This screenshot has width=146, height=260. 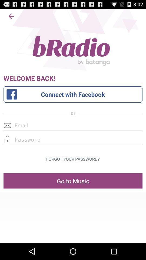 I want to click on turn on the item above or, so click(x=73, y=94).